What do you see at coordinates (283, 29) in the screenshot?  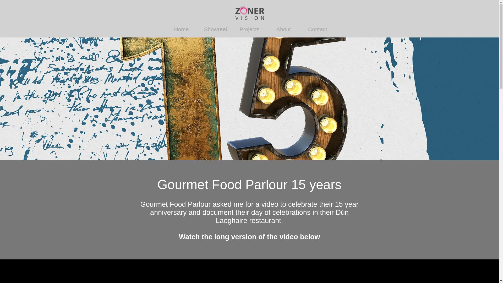 I see `About` at bounding box center [283, 29].